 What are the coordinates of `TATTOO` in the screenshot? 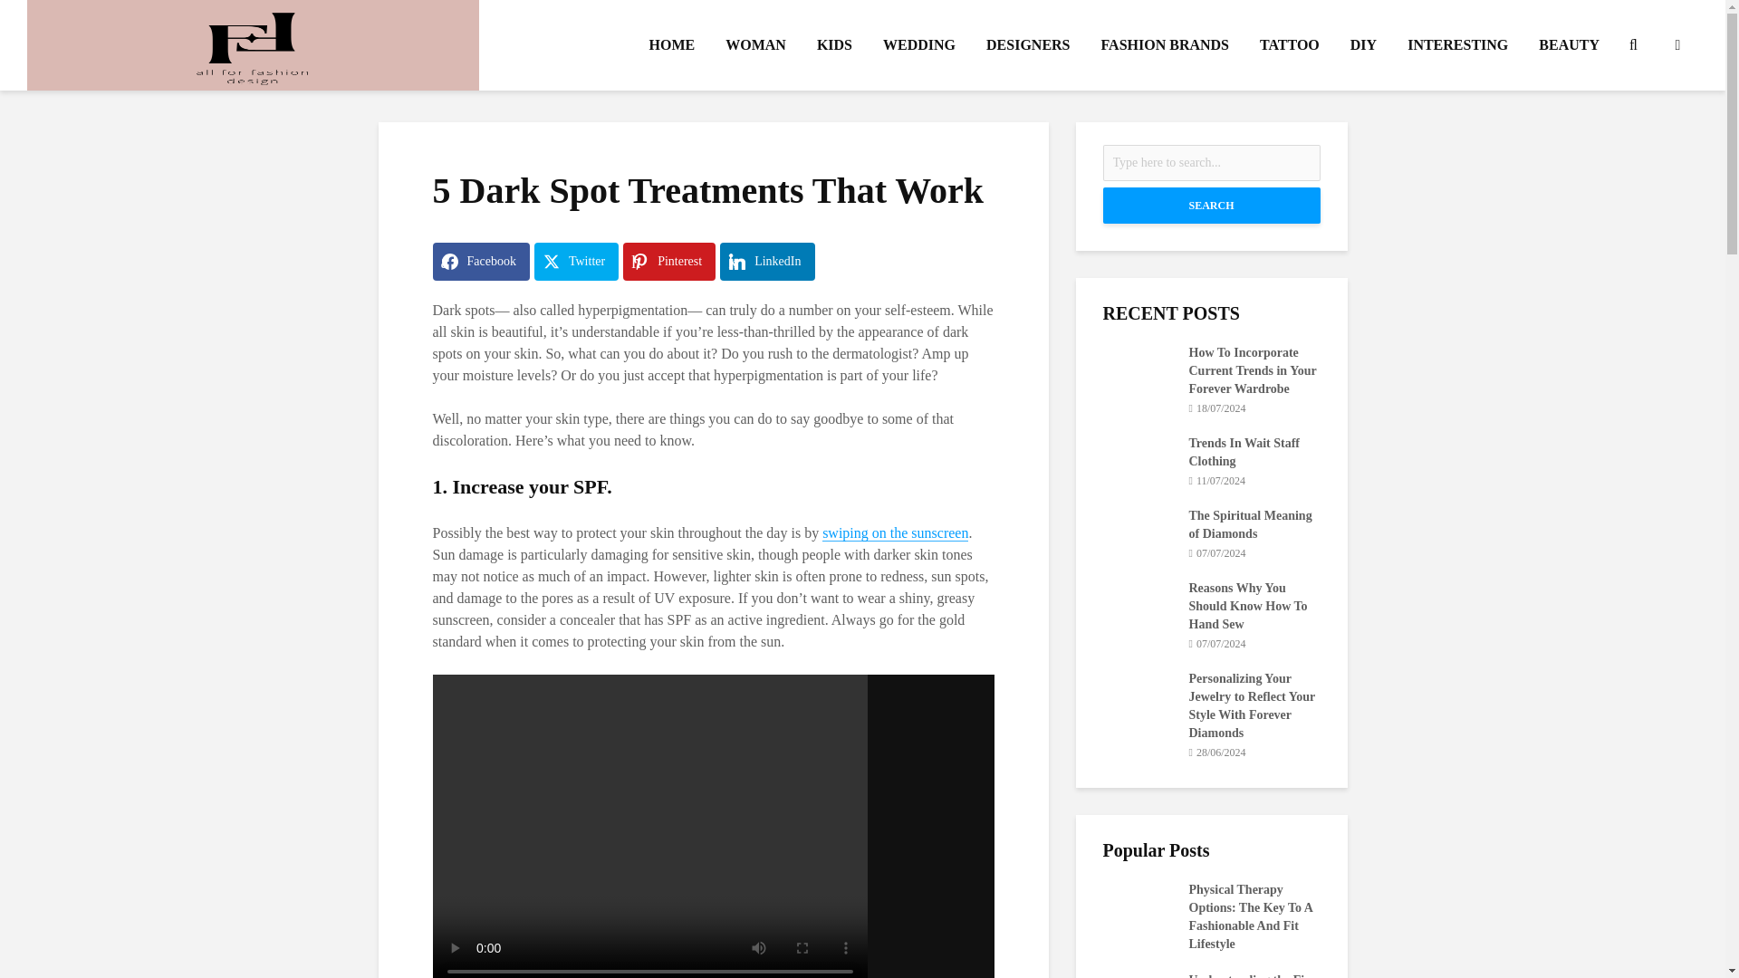 It's located at (1290, 45).